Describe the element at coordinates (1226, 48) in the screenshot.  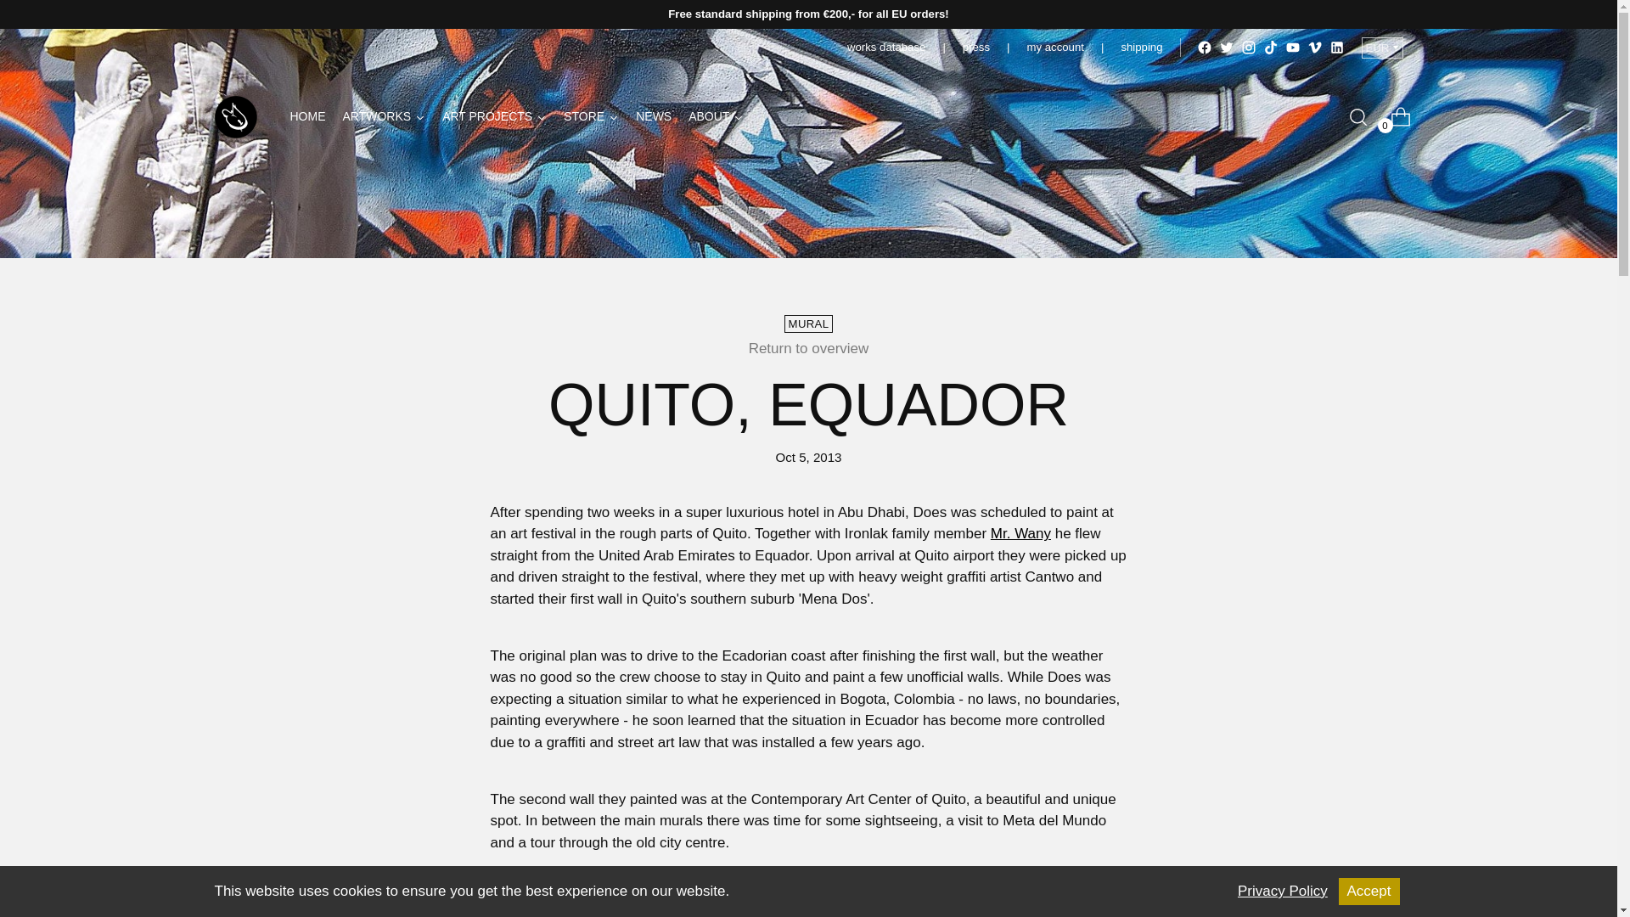
I see `Digital DOES on Twitter` at that location.